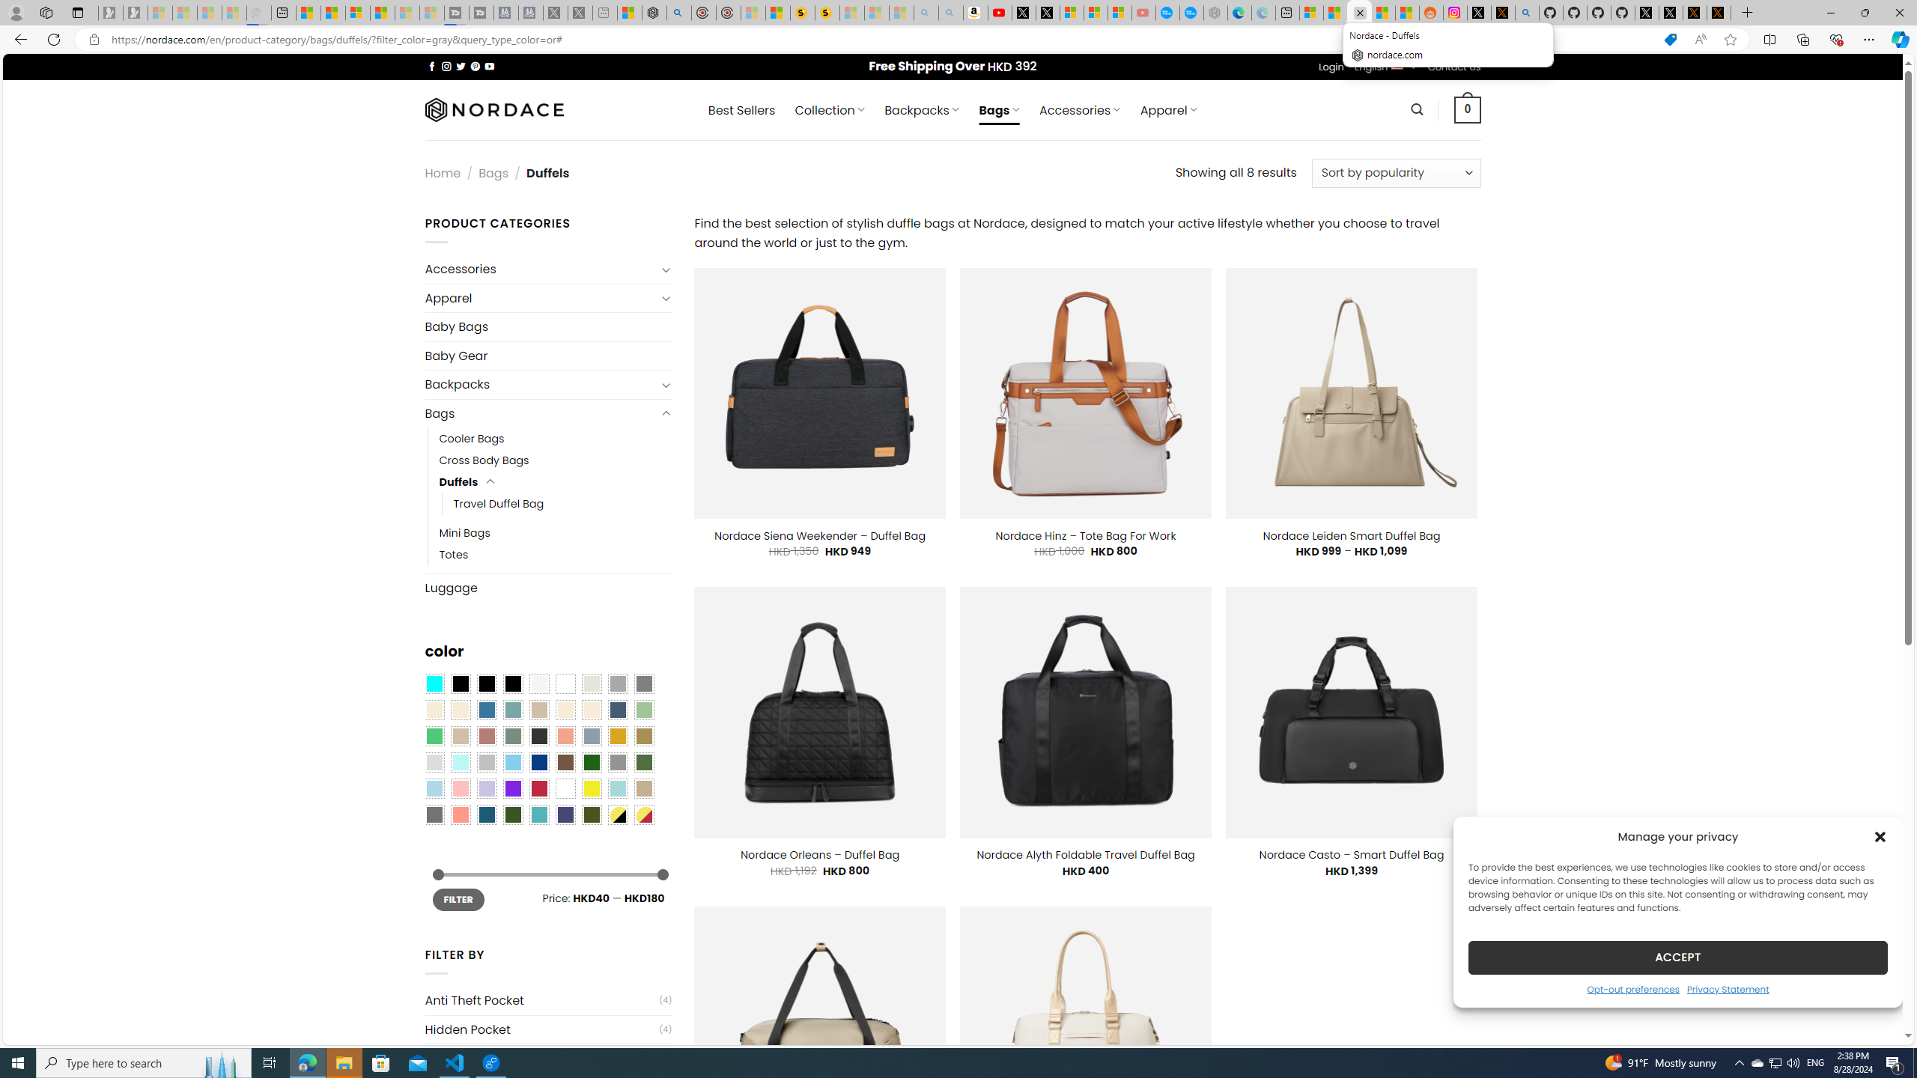 The height and width of the screenshot is (1078, 1917). I want to click on Rose, so click(487, 736).